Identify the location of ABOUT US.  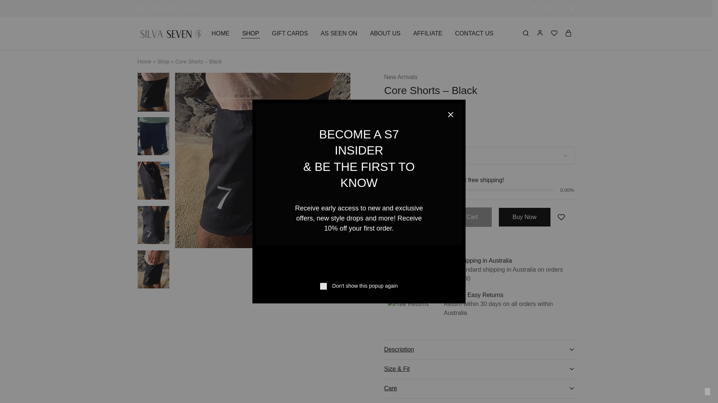
(385, 34).